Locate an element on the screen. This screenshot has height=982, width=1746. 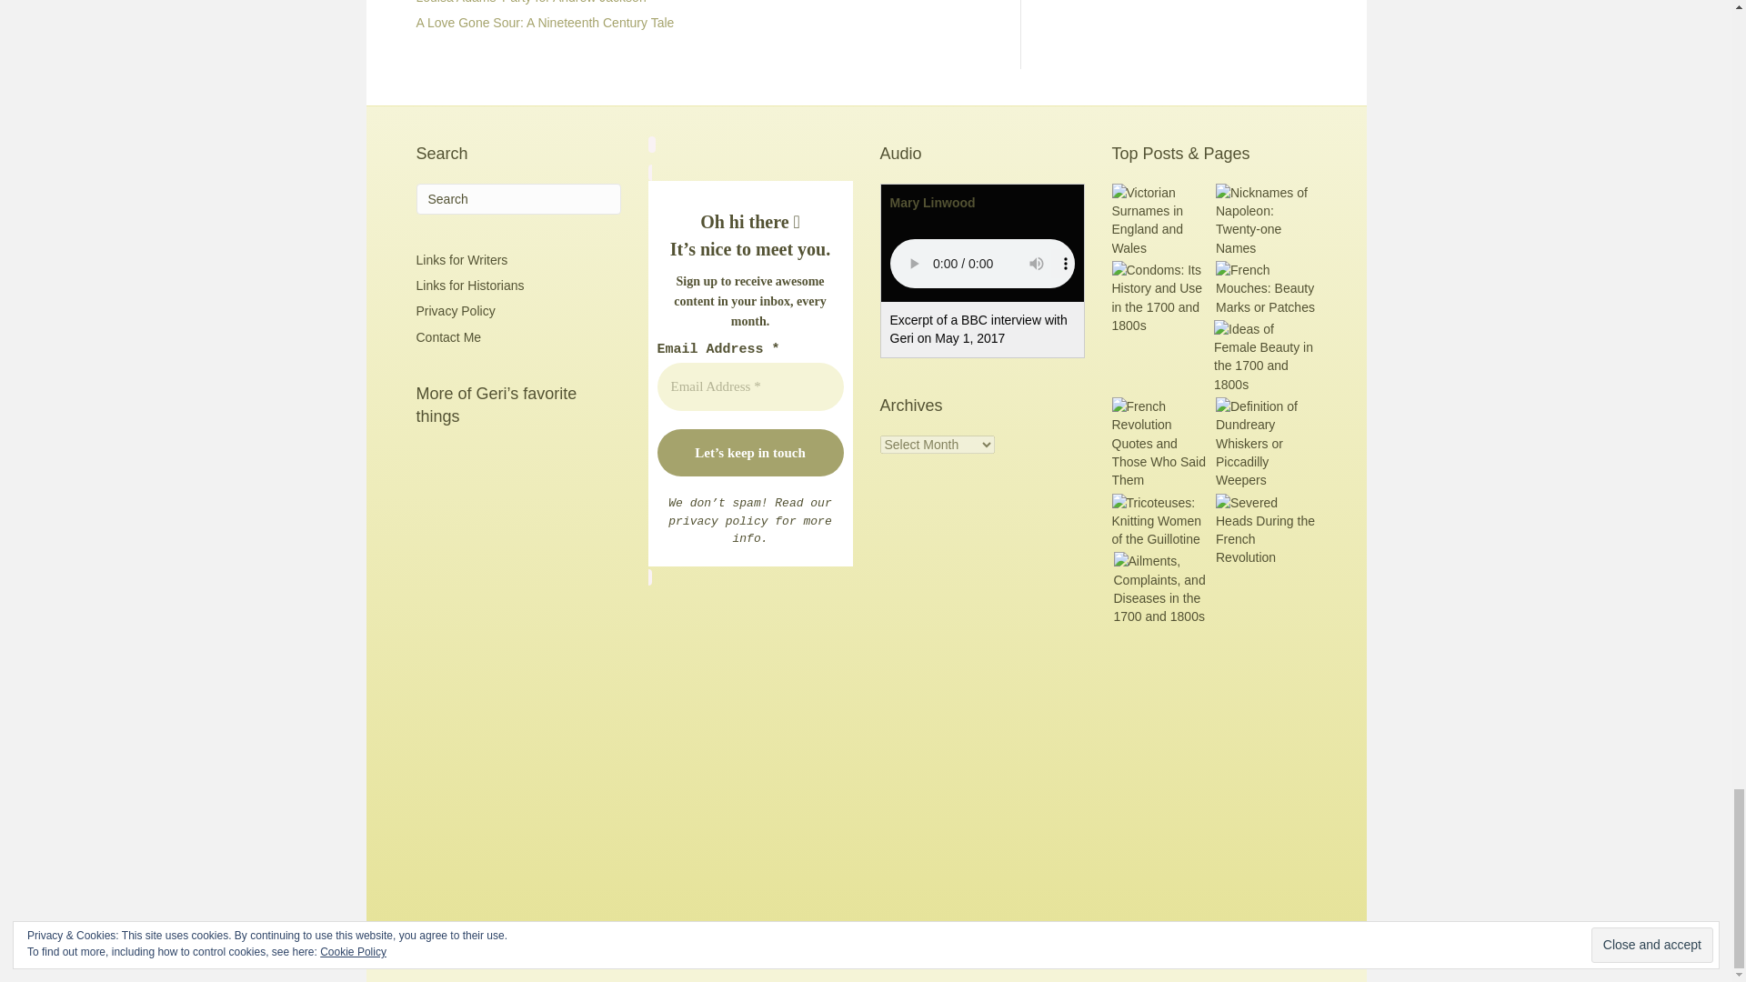
Ideas of Female Beauty in the 1700 and 1800s is located at coordinates (1264, 356).